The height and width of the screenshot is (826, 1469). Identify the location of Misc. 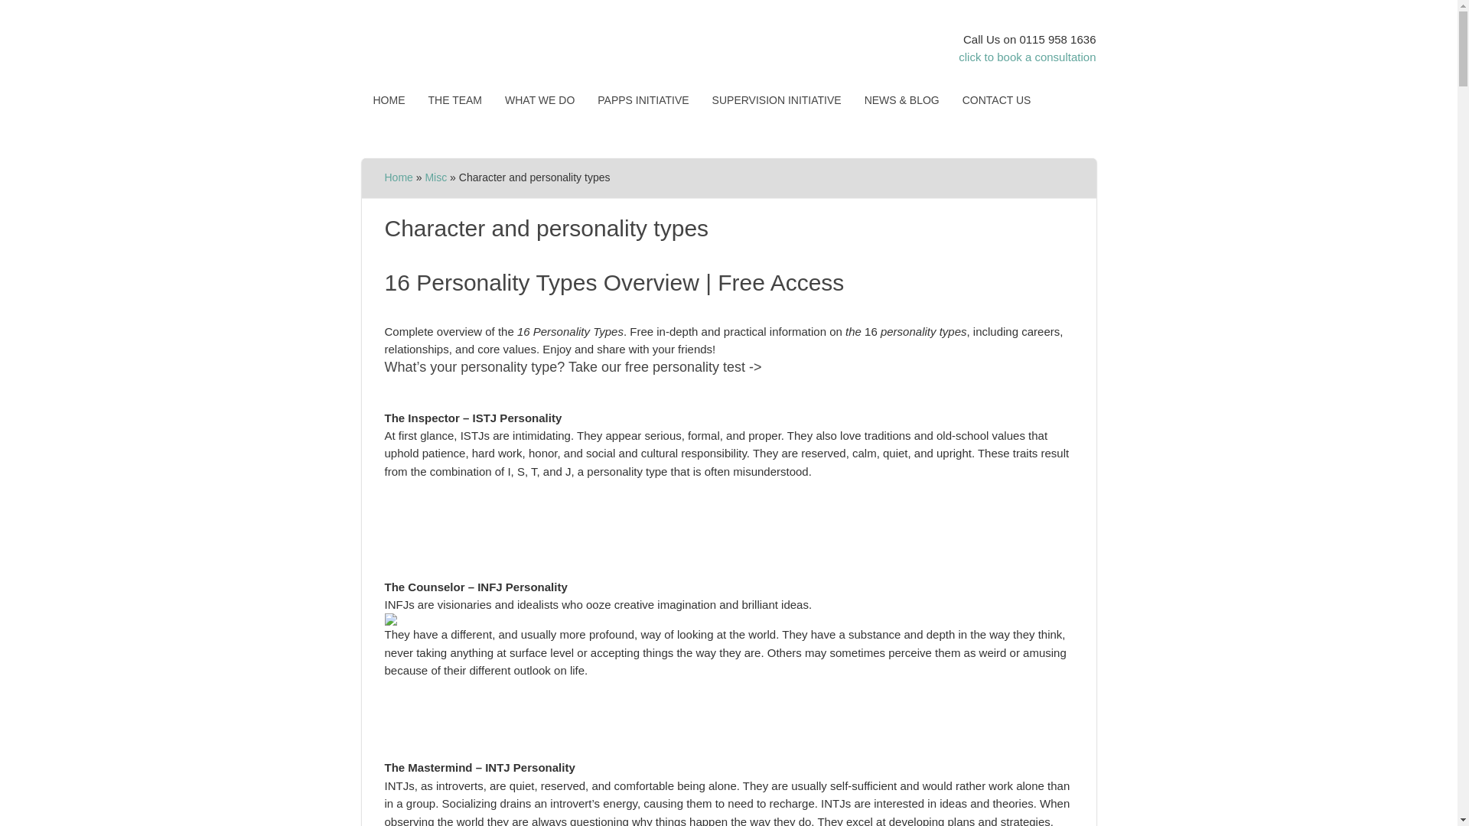
(435, 177).